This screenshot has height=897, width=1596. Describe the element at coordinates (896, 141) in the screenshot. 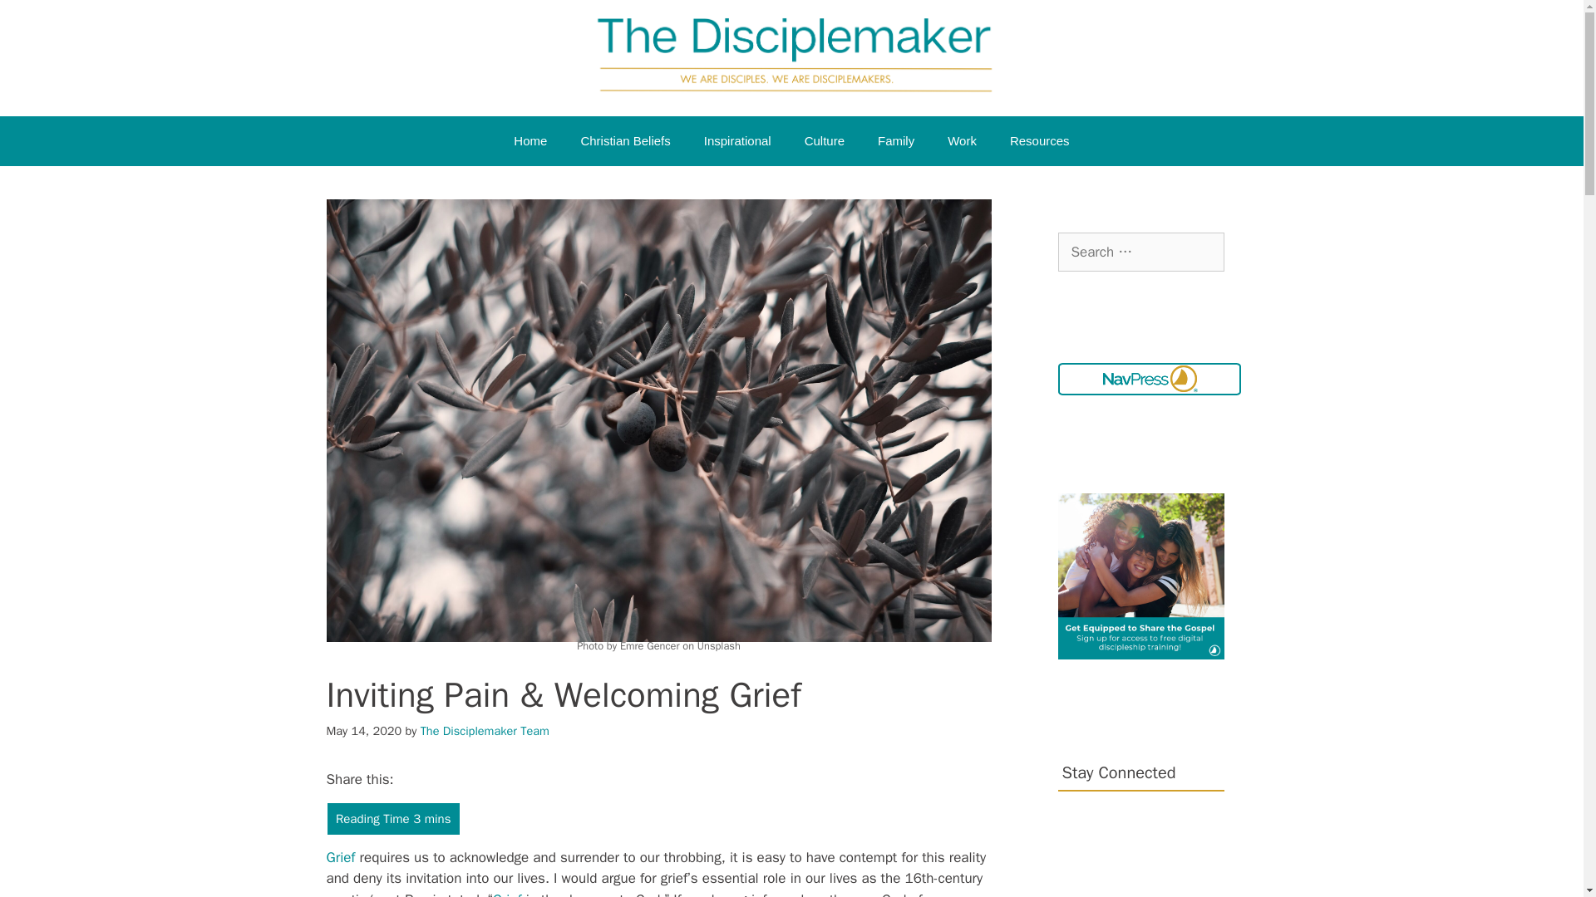

I see `Family` at that location.